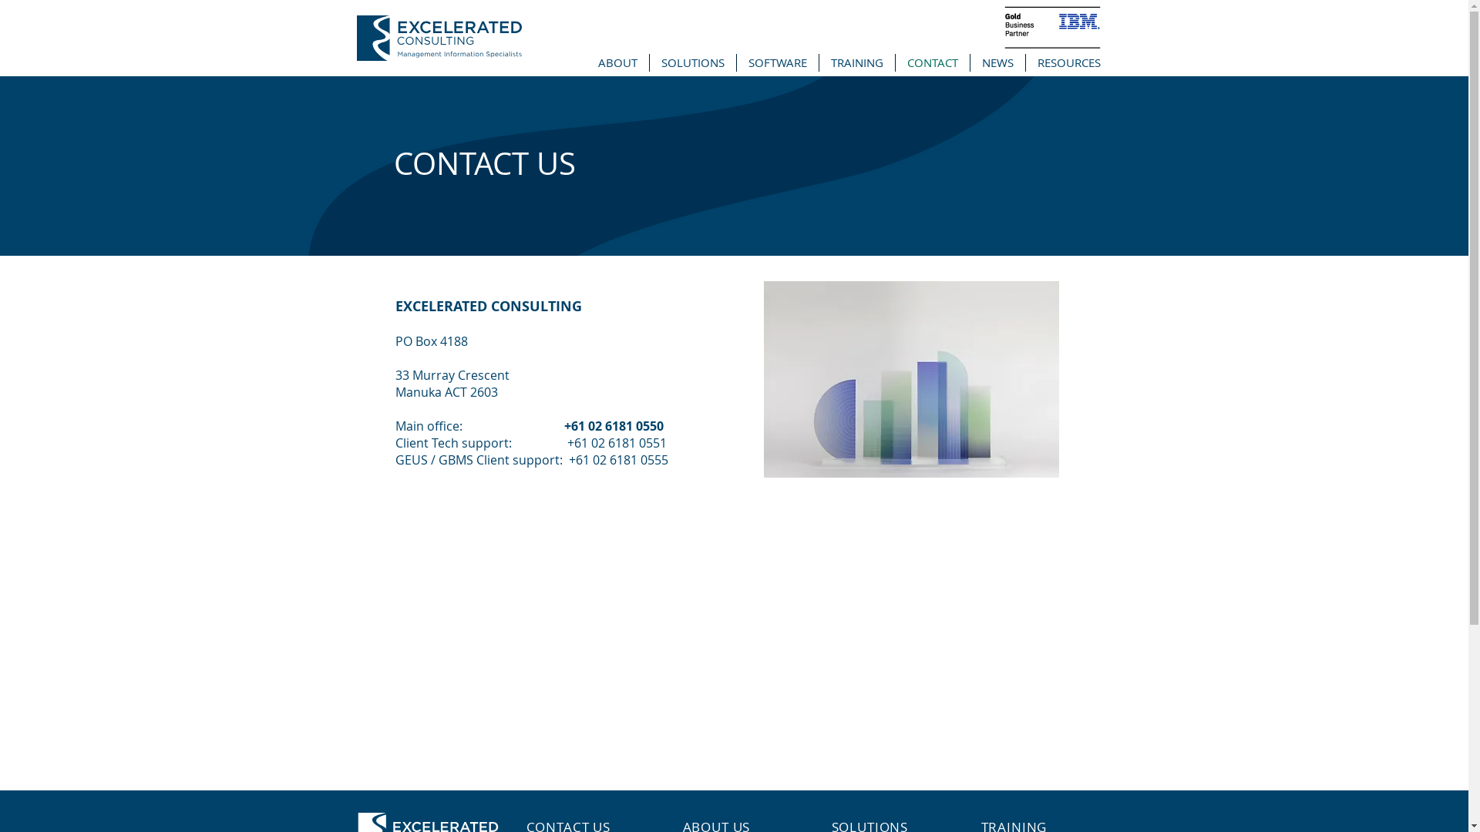  I want to click on ABOUT, so click(617, 63).